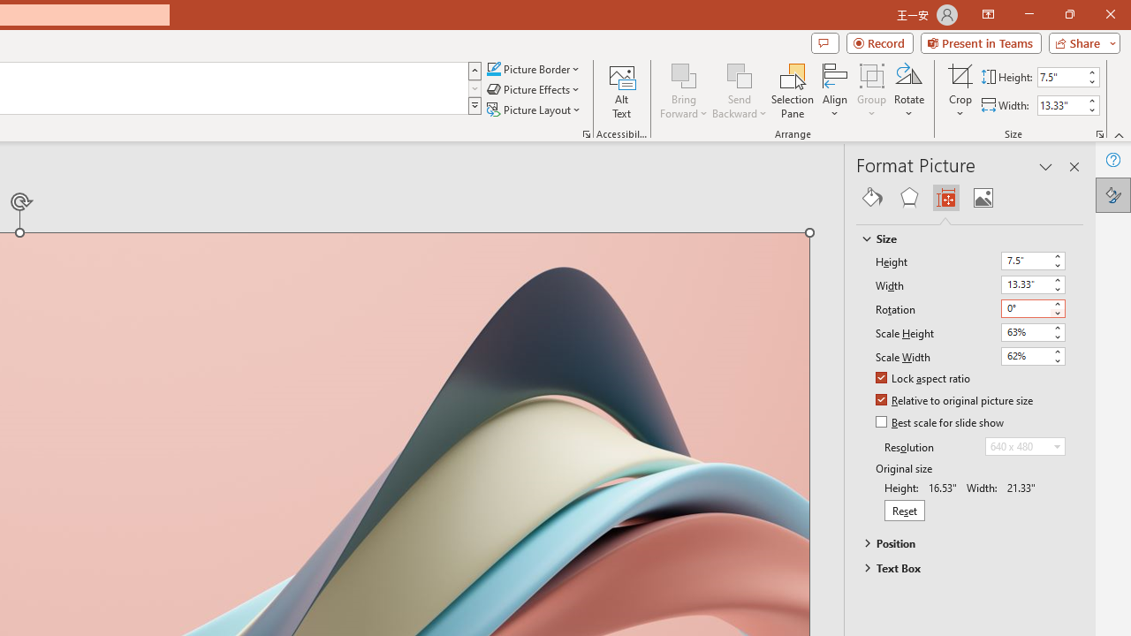  Describe the element at coordinates (793, 90) in the screenshot. I see `Selection Pane...` at that location.